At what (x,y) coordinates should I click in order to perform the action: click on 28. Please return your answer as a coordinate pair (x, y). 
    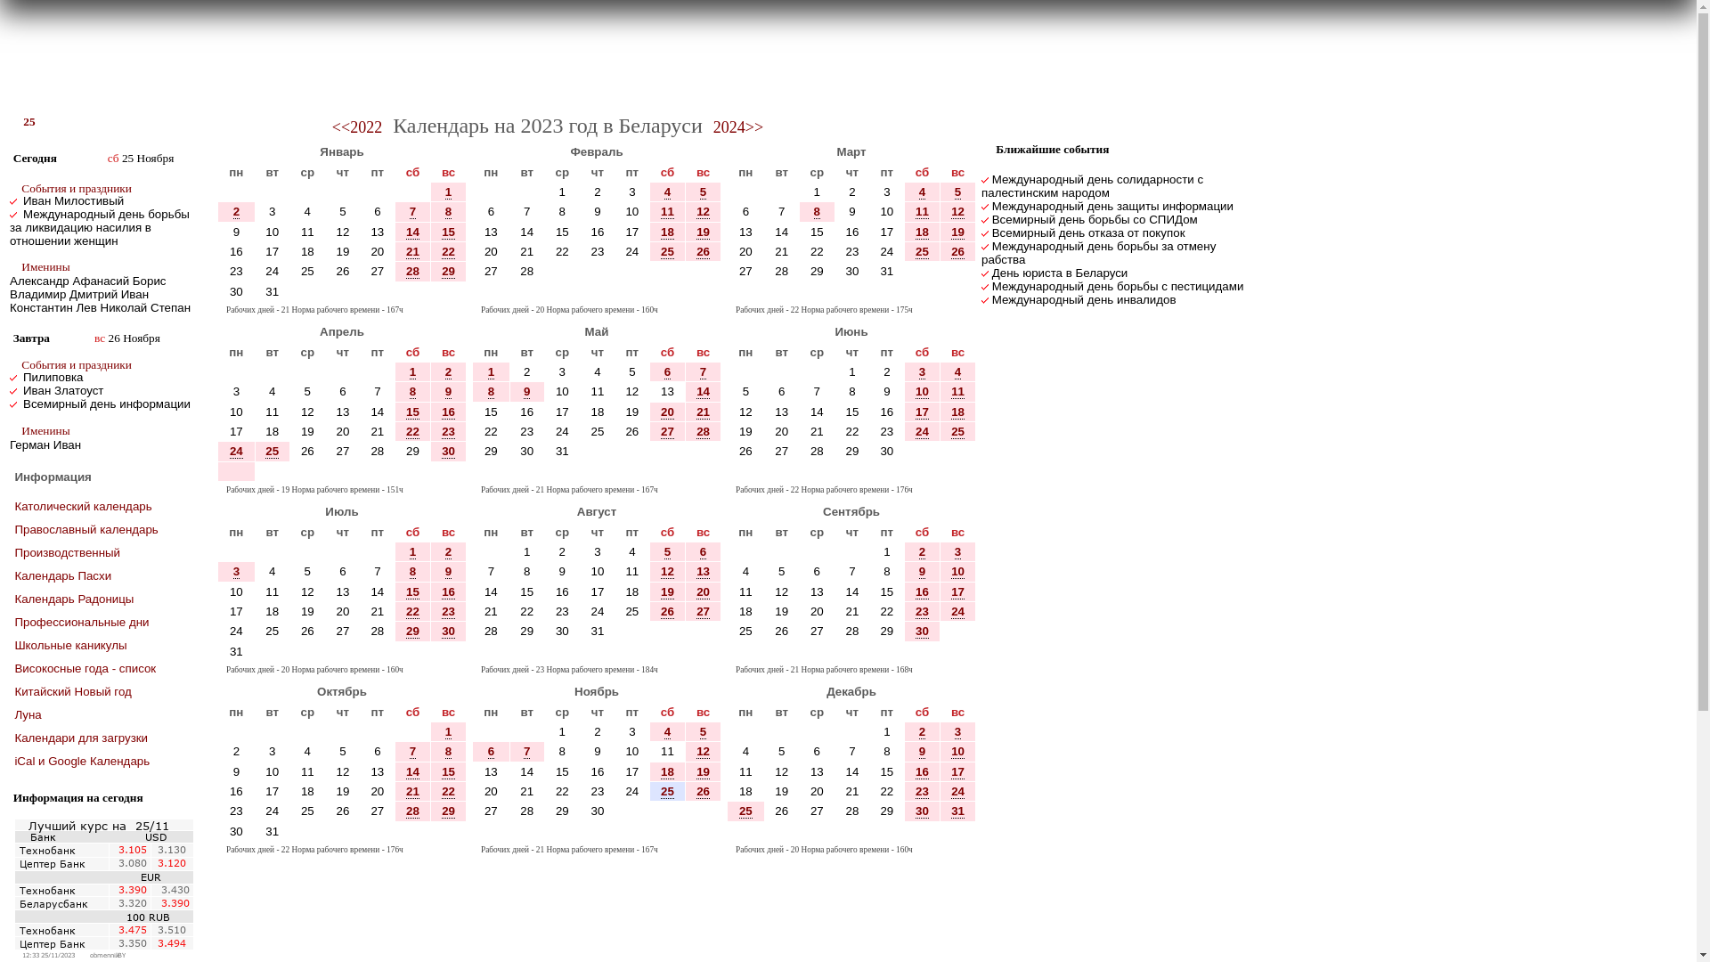
    Looking at the image, I should click on (413, 811).